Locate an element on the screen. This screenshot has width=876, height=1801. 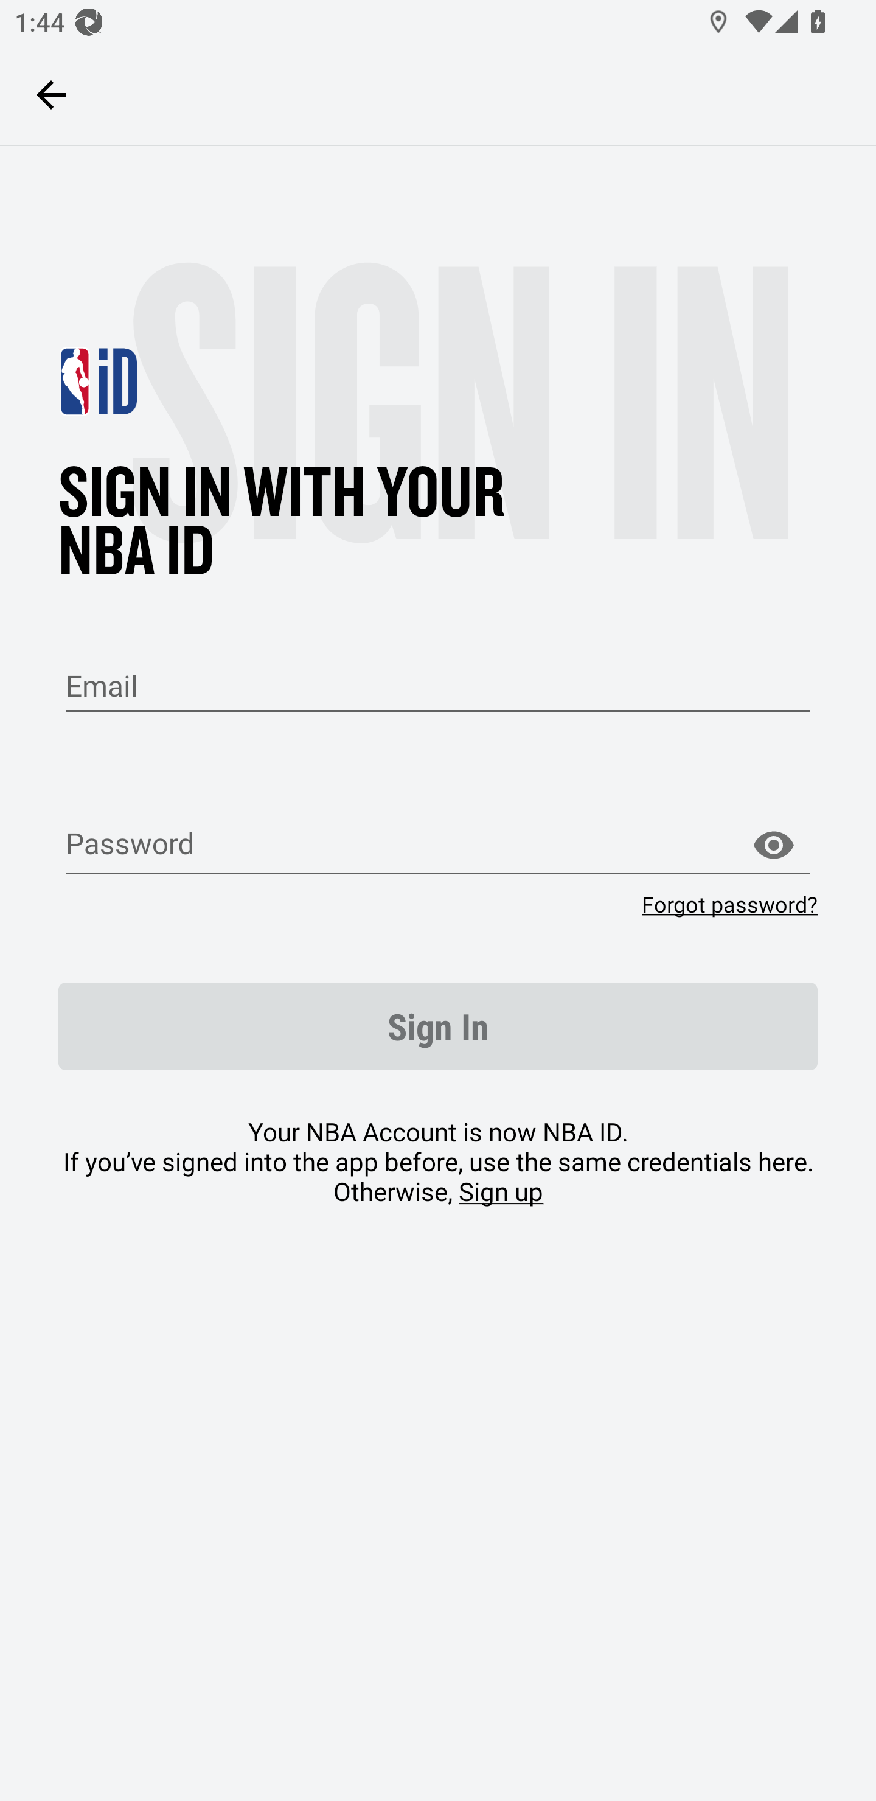
Show password is located at coordinates (773, 846).